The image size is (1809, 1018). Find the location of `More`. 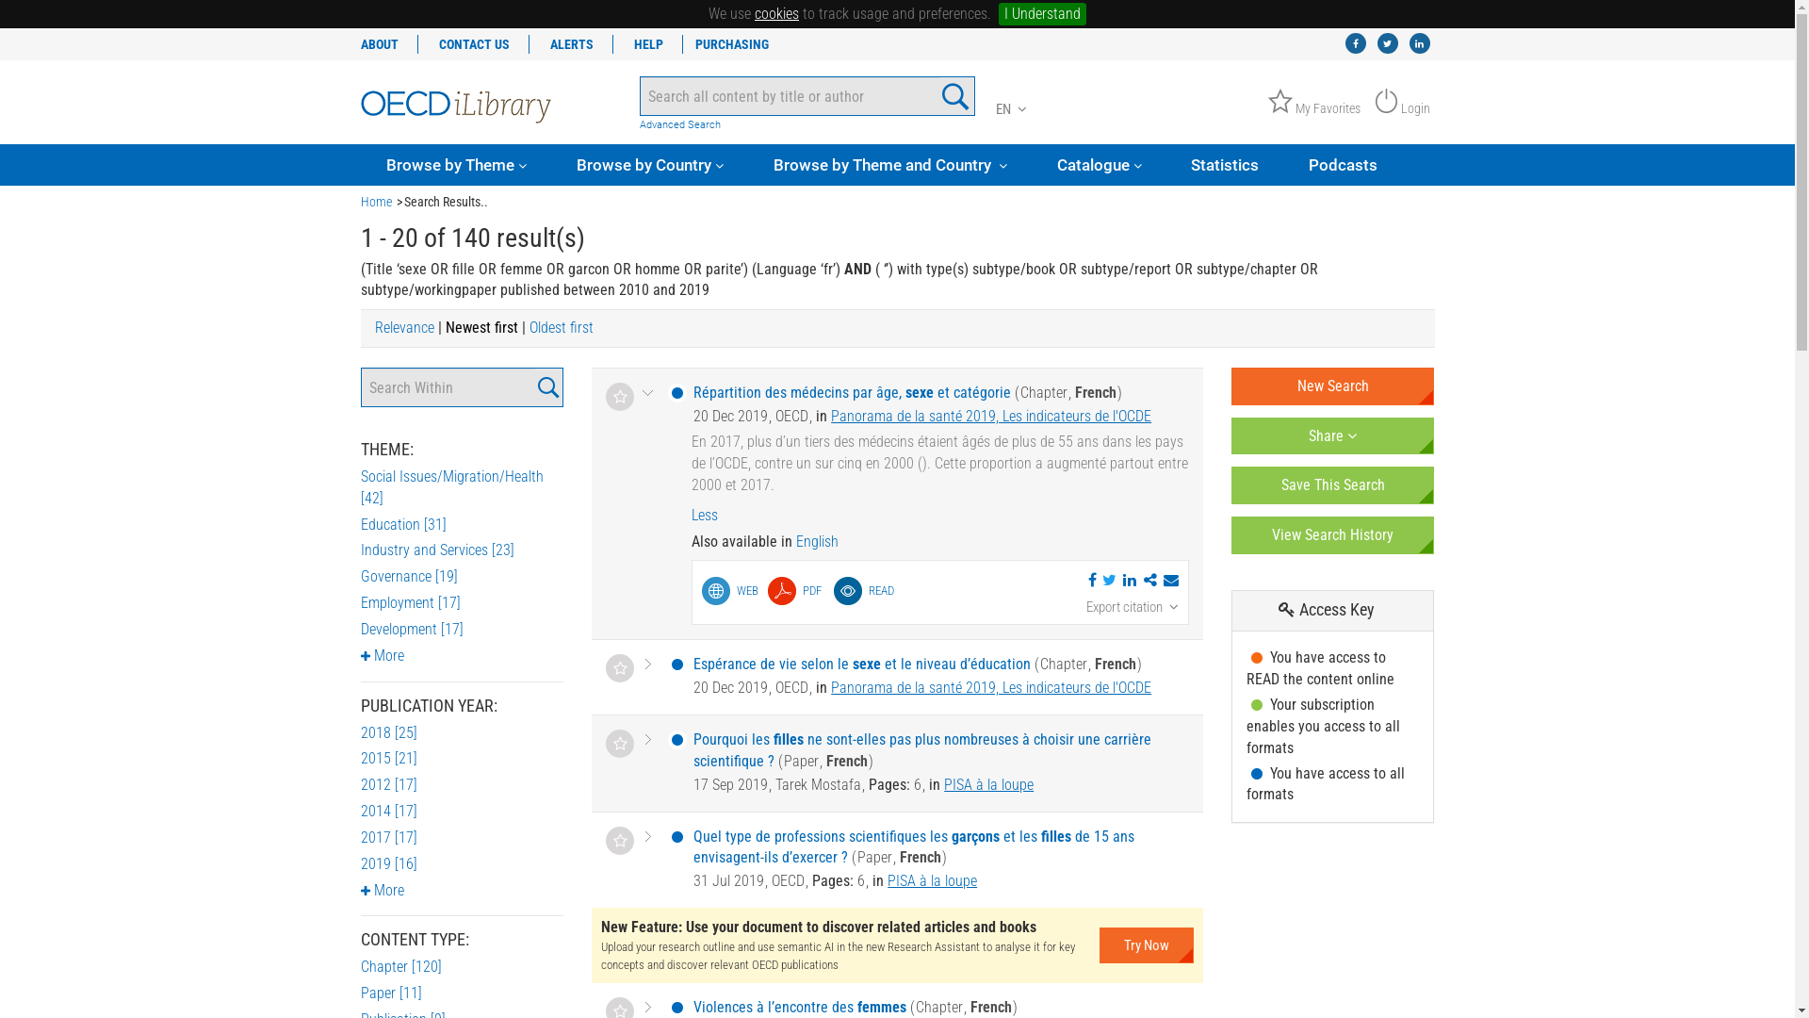

More is located at coordinates (382, 890).